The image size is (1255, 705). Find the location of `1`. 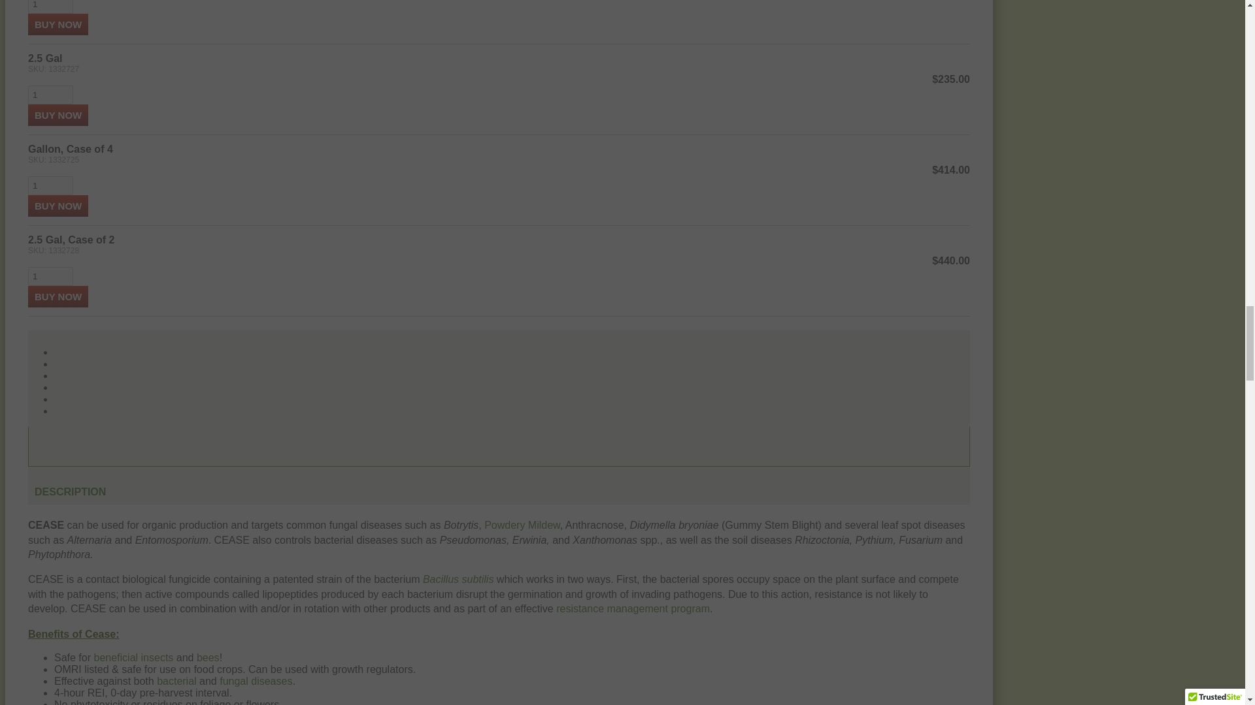

1 is located at coordinates (50, 94).